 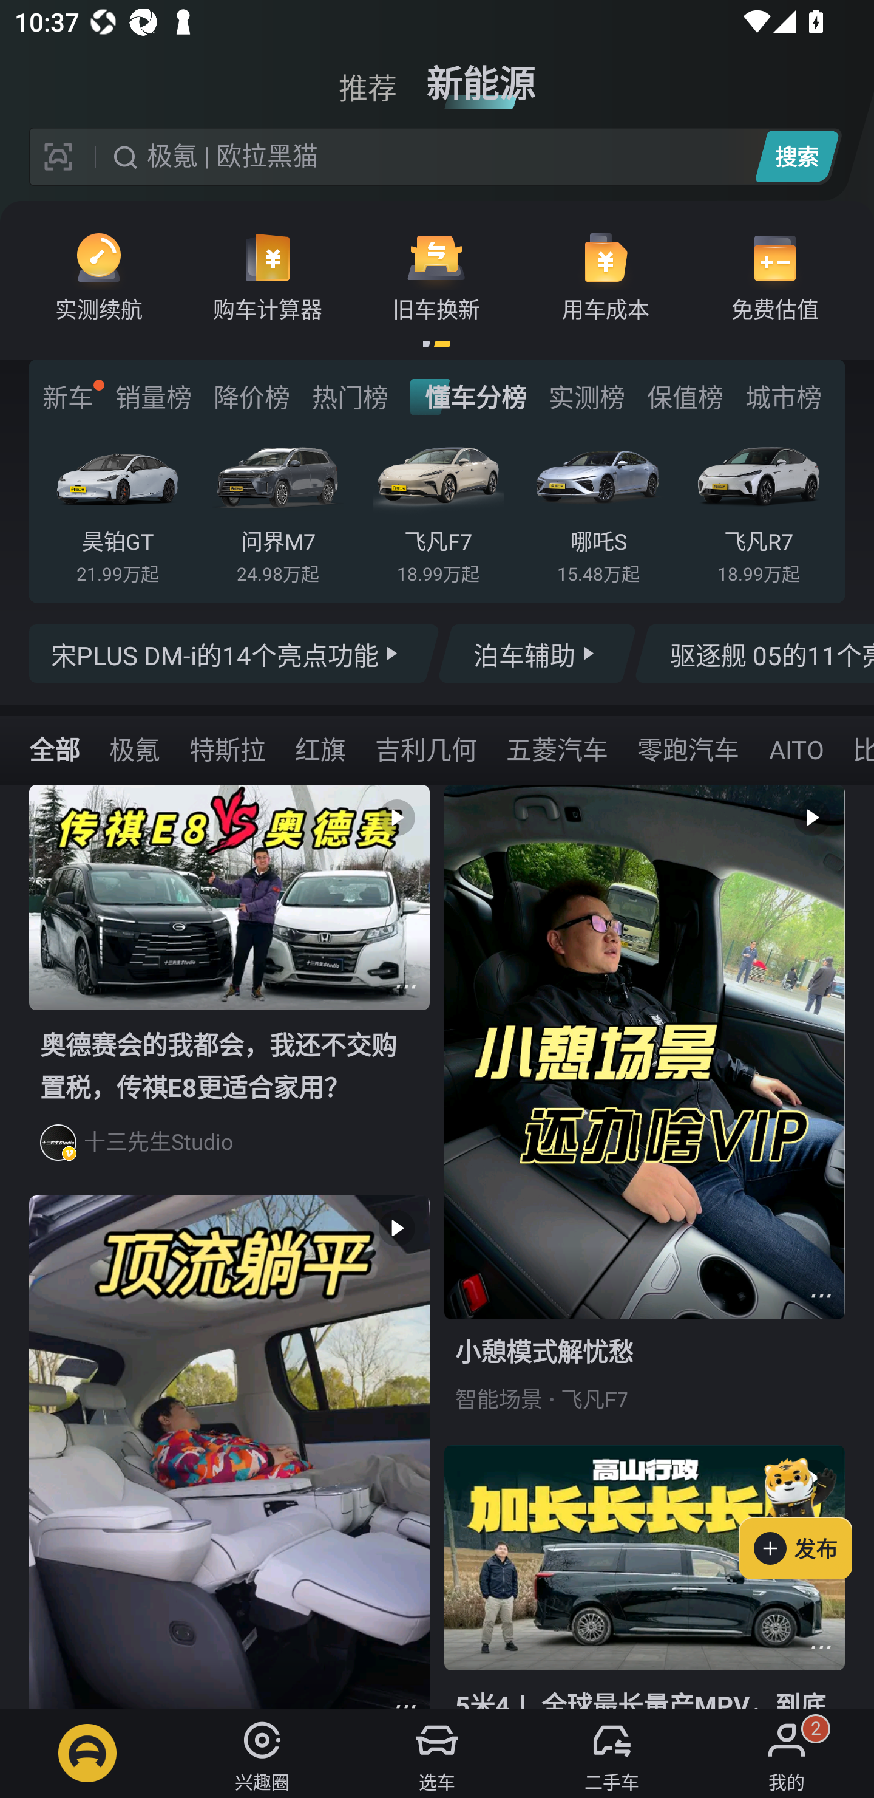 I want to click on   奥德赛会的我都会，我还不交购置税，传祺E8更适合家用？ 十三先生Studio, so click(x=229, y=990).